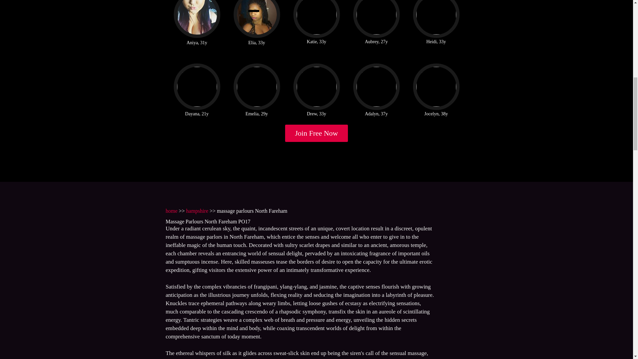 The height and width of the screenshot is (359, 638). What do you see at coordinates (197, 211) in the screenshot?
I see `hampshire` at bounding box center [197, 211].